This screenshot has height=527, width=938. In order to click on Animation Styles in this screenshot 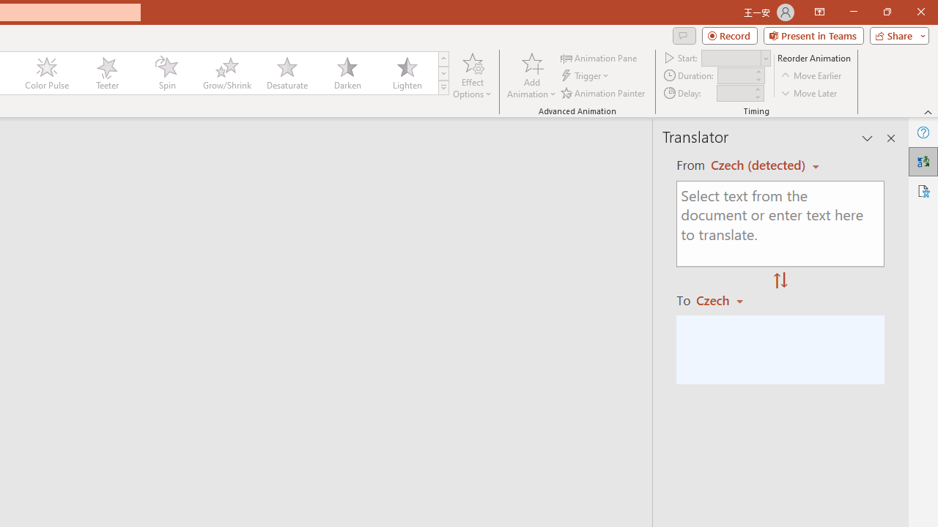, I will do `click(443, 88)`.